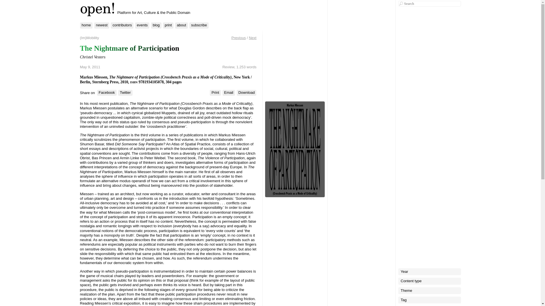  I want to click on Previous, so click(238, 38).